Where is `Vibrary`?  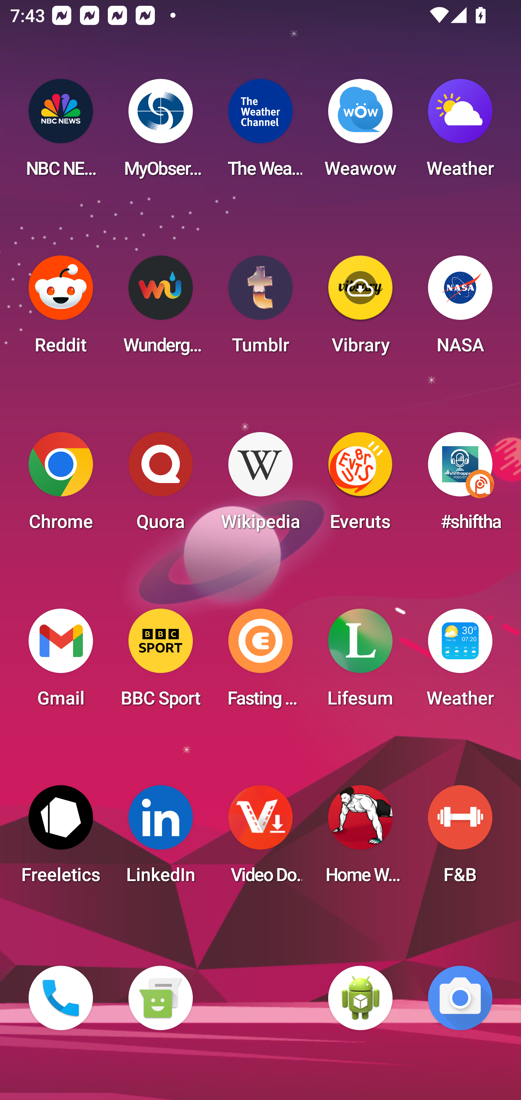
Vibrary is located at coordinates (360, 309).